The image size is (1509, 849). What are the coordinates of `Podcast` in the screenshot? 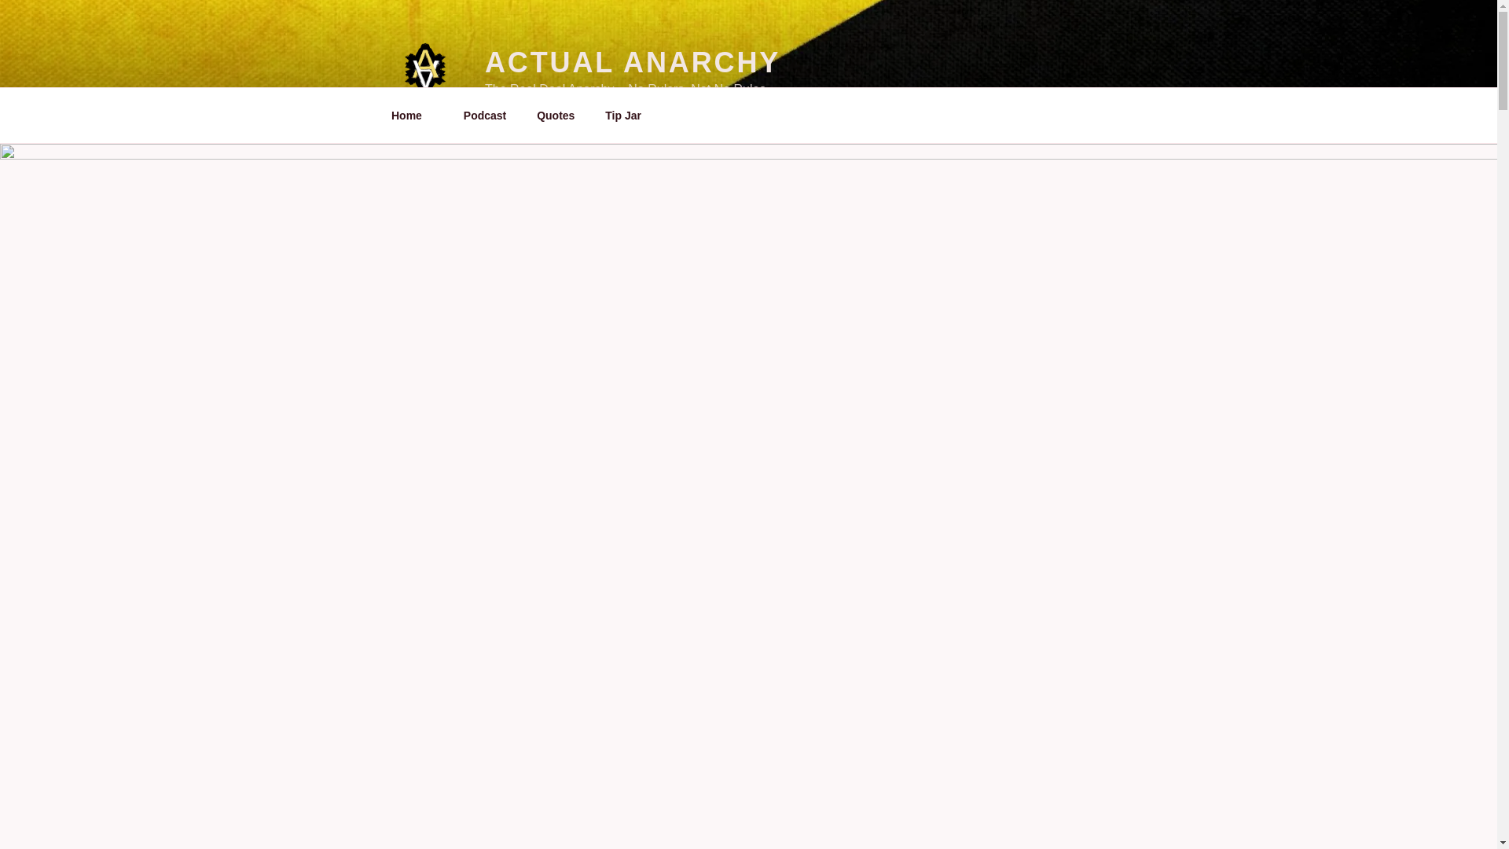 It's located at (484, 115).